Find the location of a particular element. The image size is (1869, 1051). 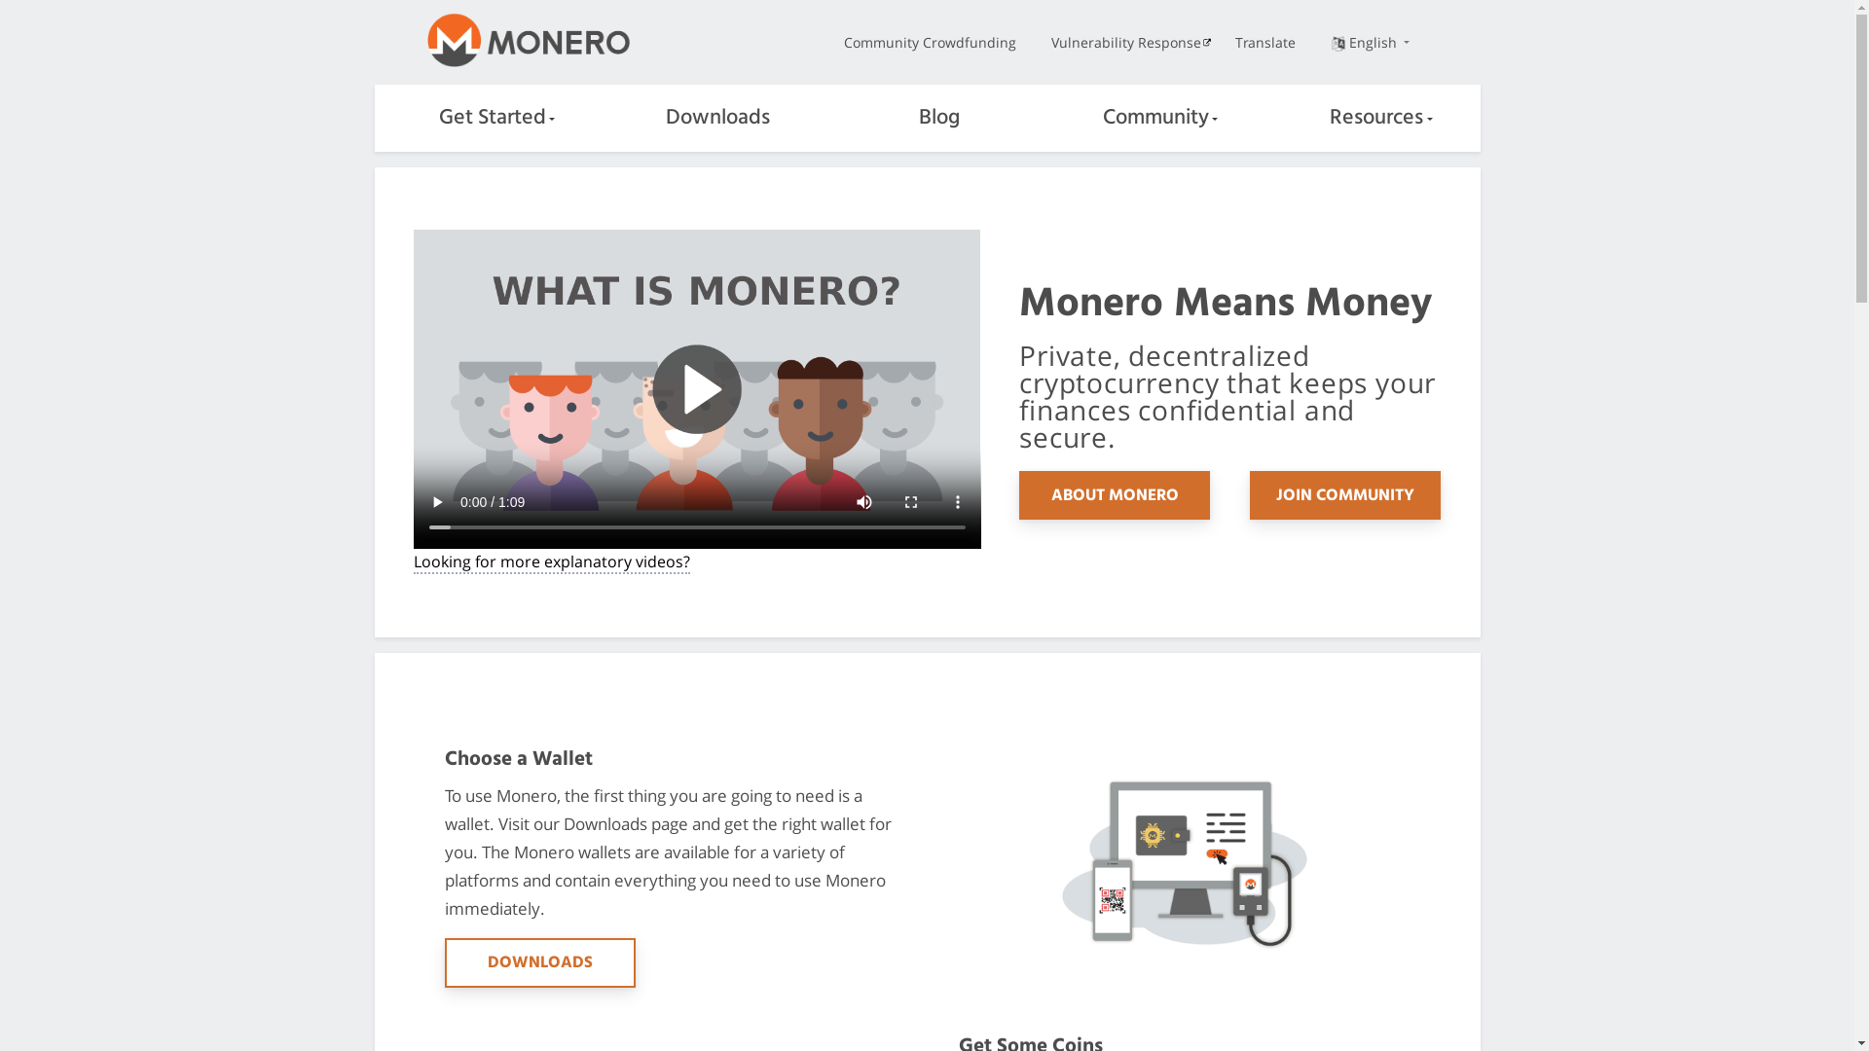

DOWNLOADS is located at coordinates (539, 962).